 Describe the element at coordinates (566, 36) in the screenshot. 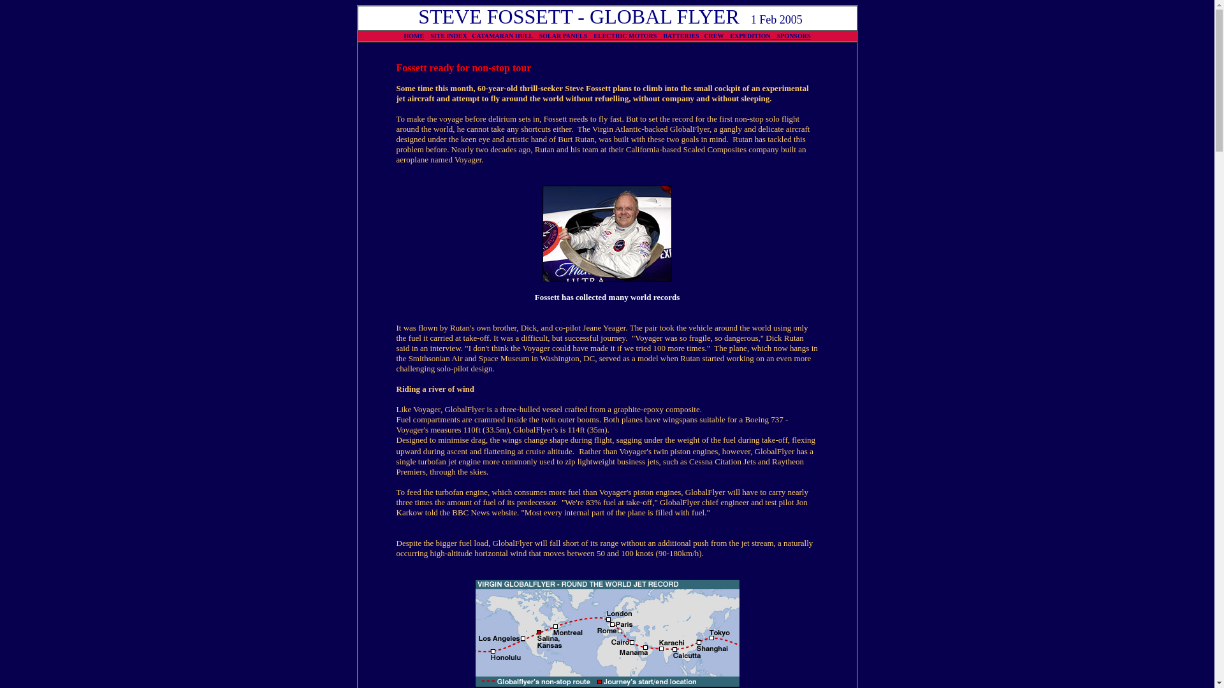

I see `SOLAR PANELS   ` at that location.